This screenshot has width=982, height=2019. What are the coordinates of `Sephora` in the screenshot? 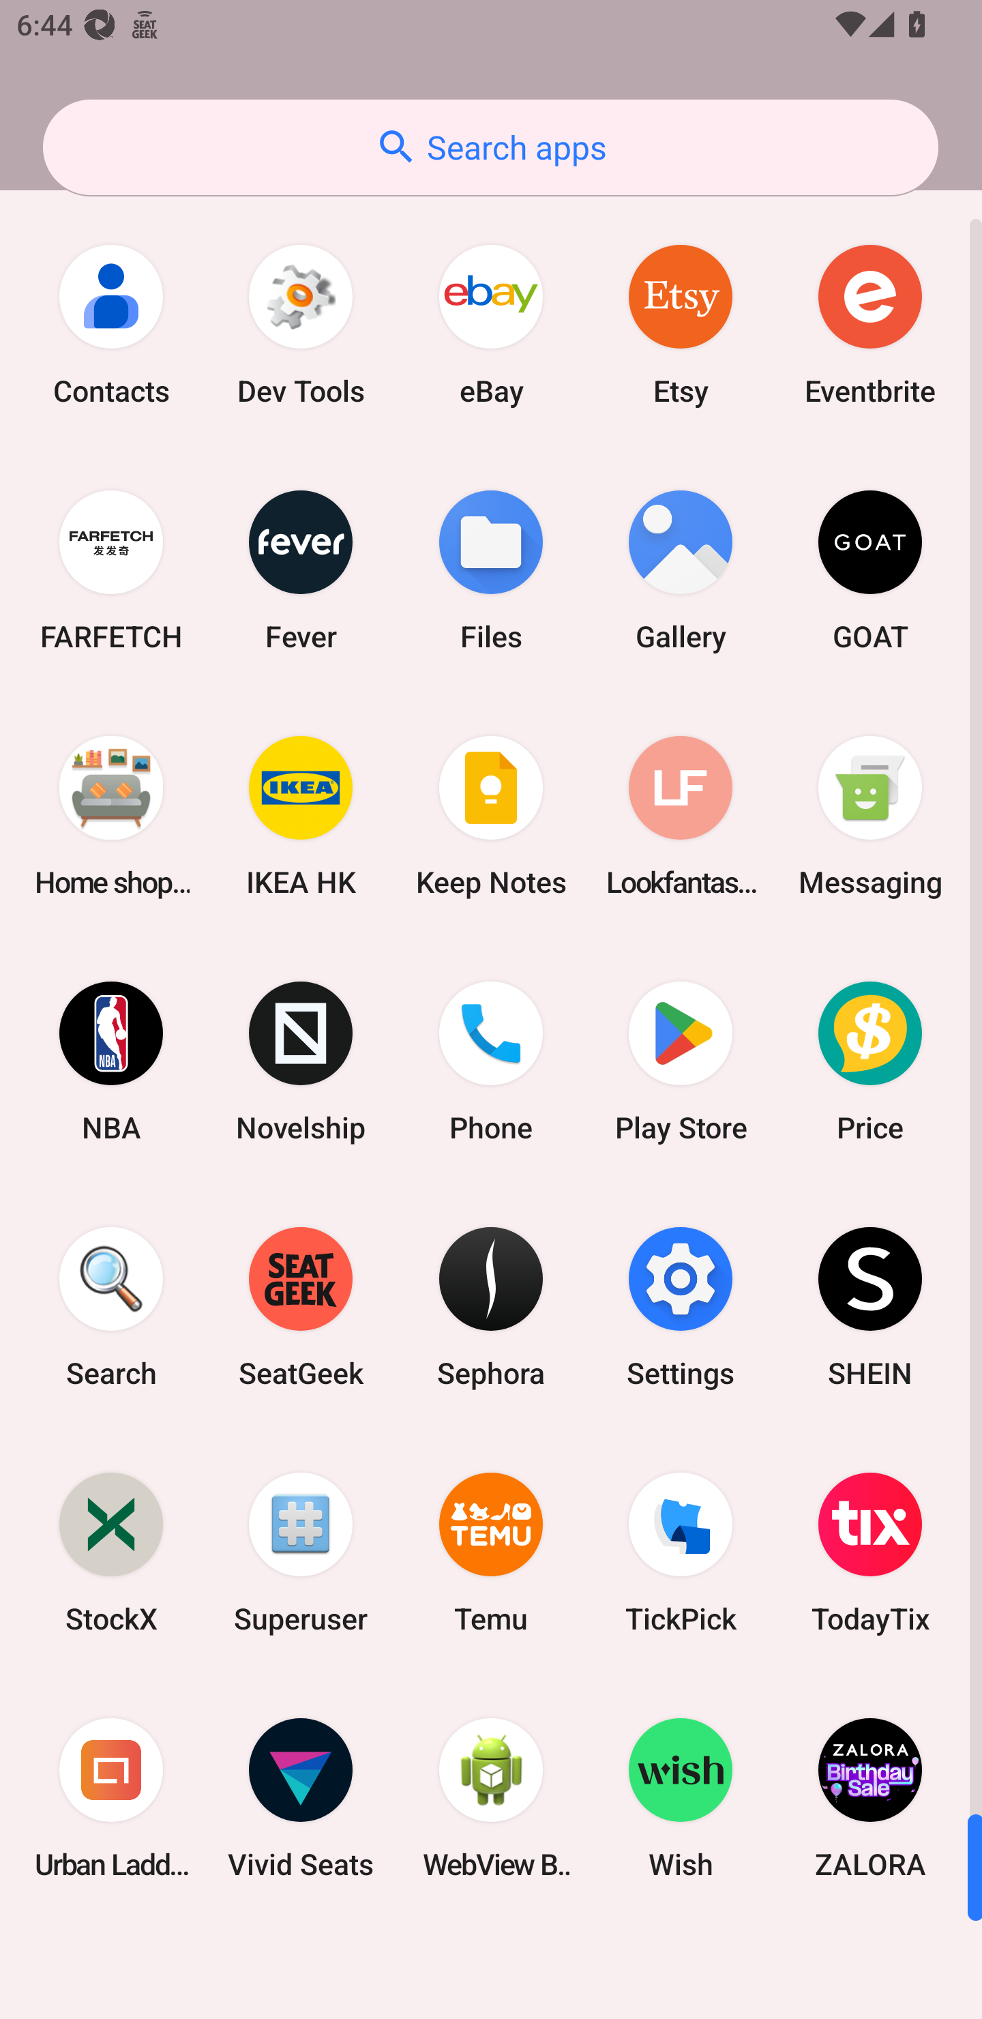 It's located at (491, 1306).